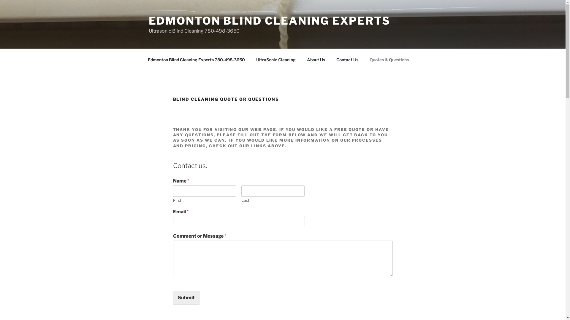  I want to click on Quotes & Questions, so click(389, 59).